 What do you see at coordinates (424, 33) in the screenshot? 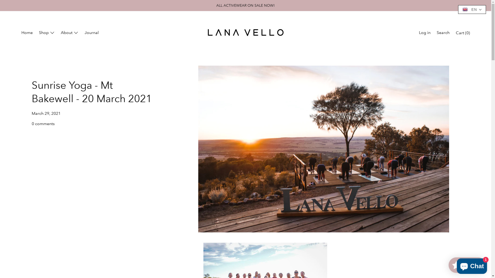
I see `Log in` at bounding box center [424, 33].